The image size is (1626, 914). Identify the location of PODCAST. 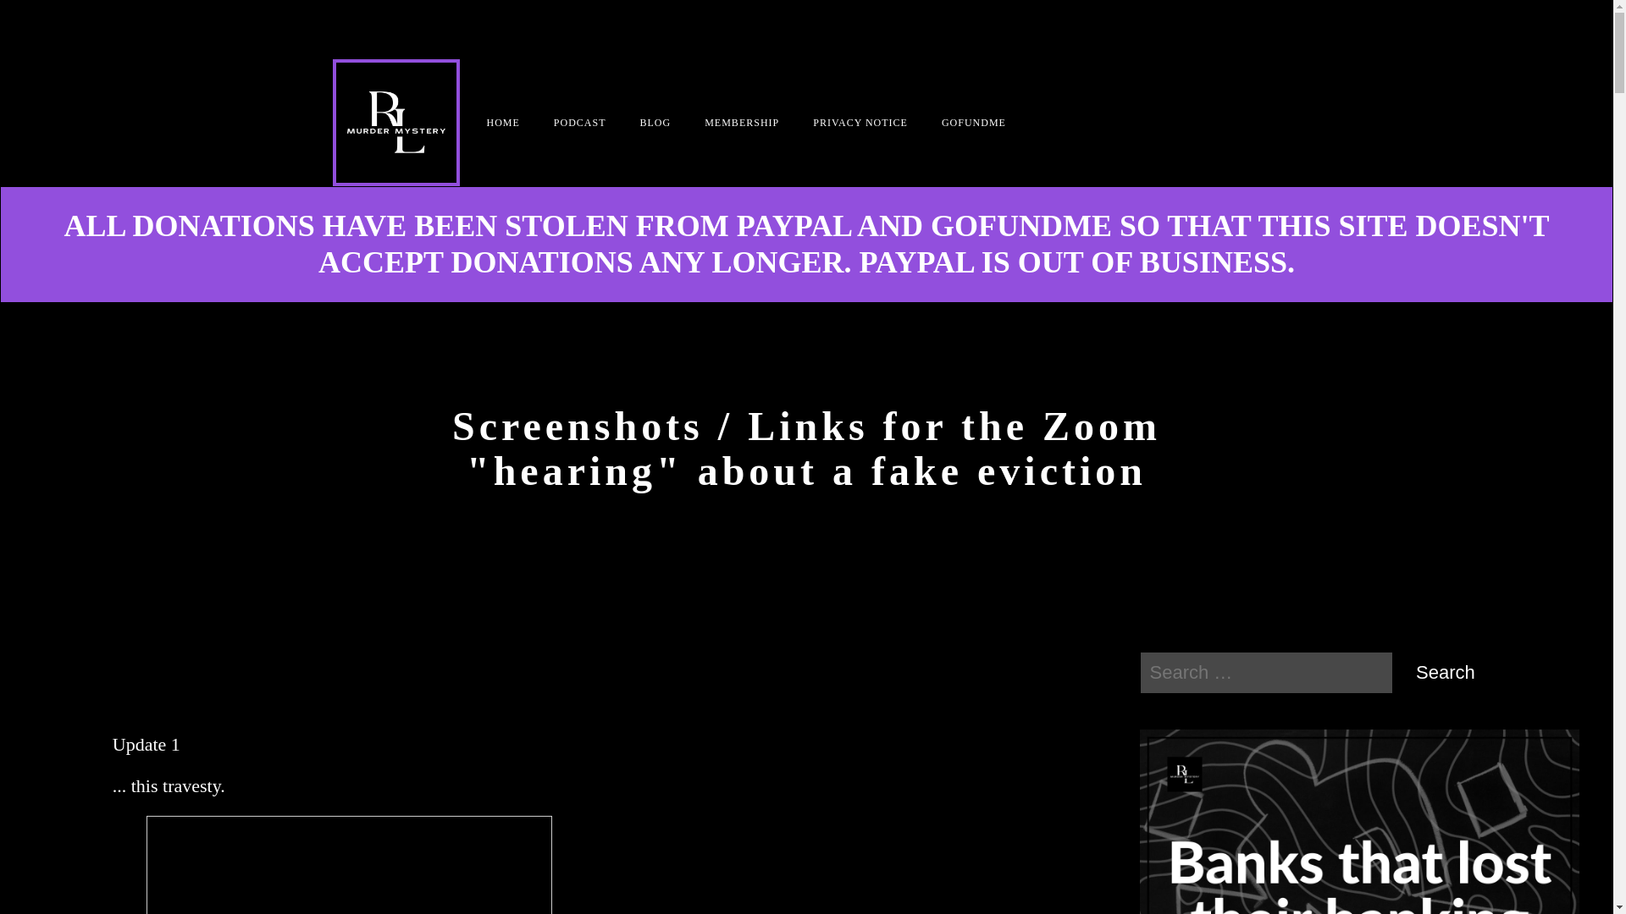
(579, 123).